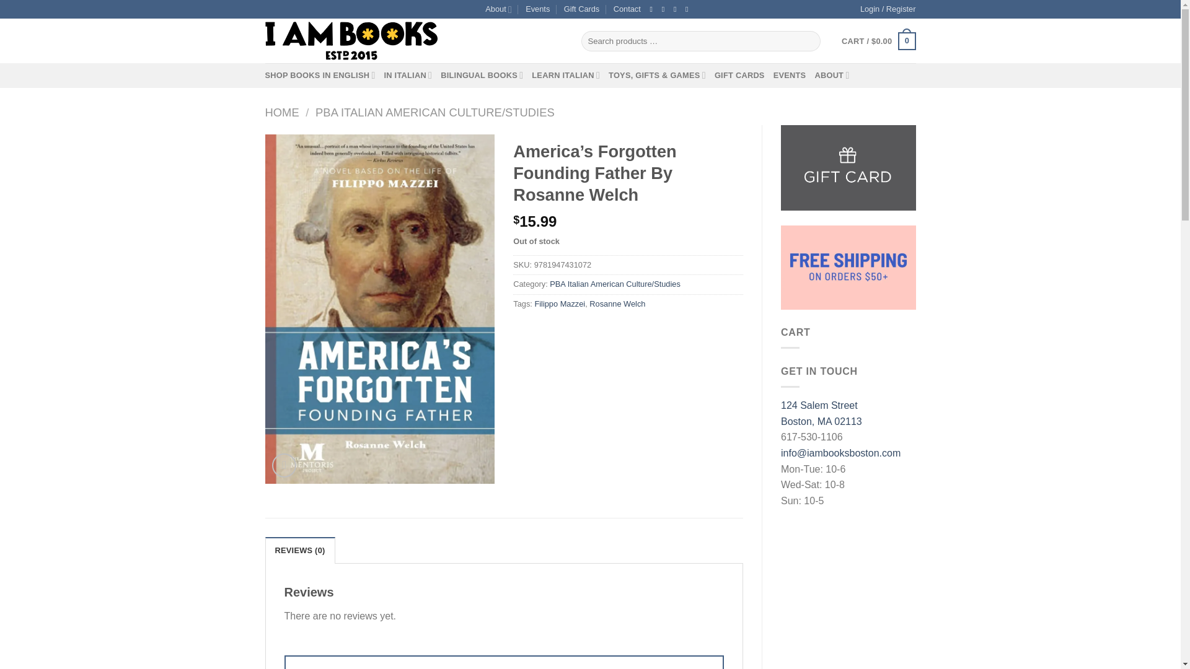  I want to click on Gift Cards, so click(581, 9).